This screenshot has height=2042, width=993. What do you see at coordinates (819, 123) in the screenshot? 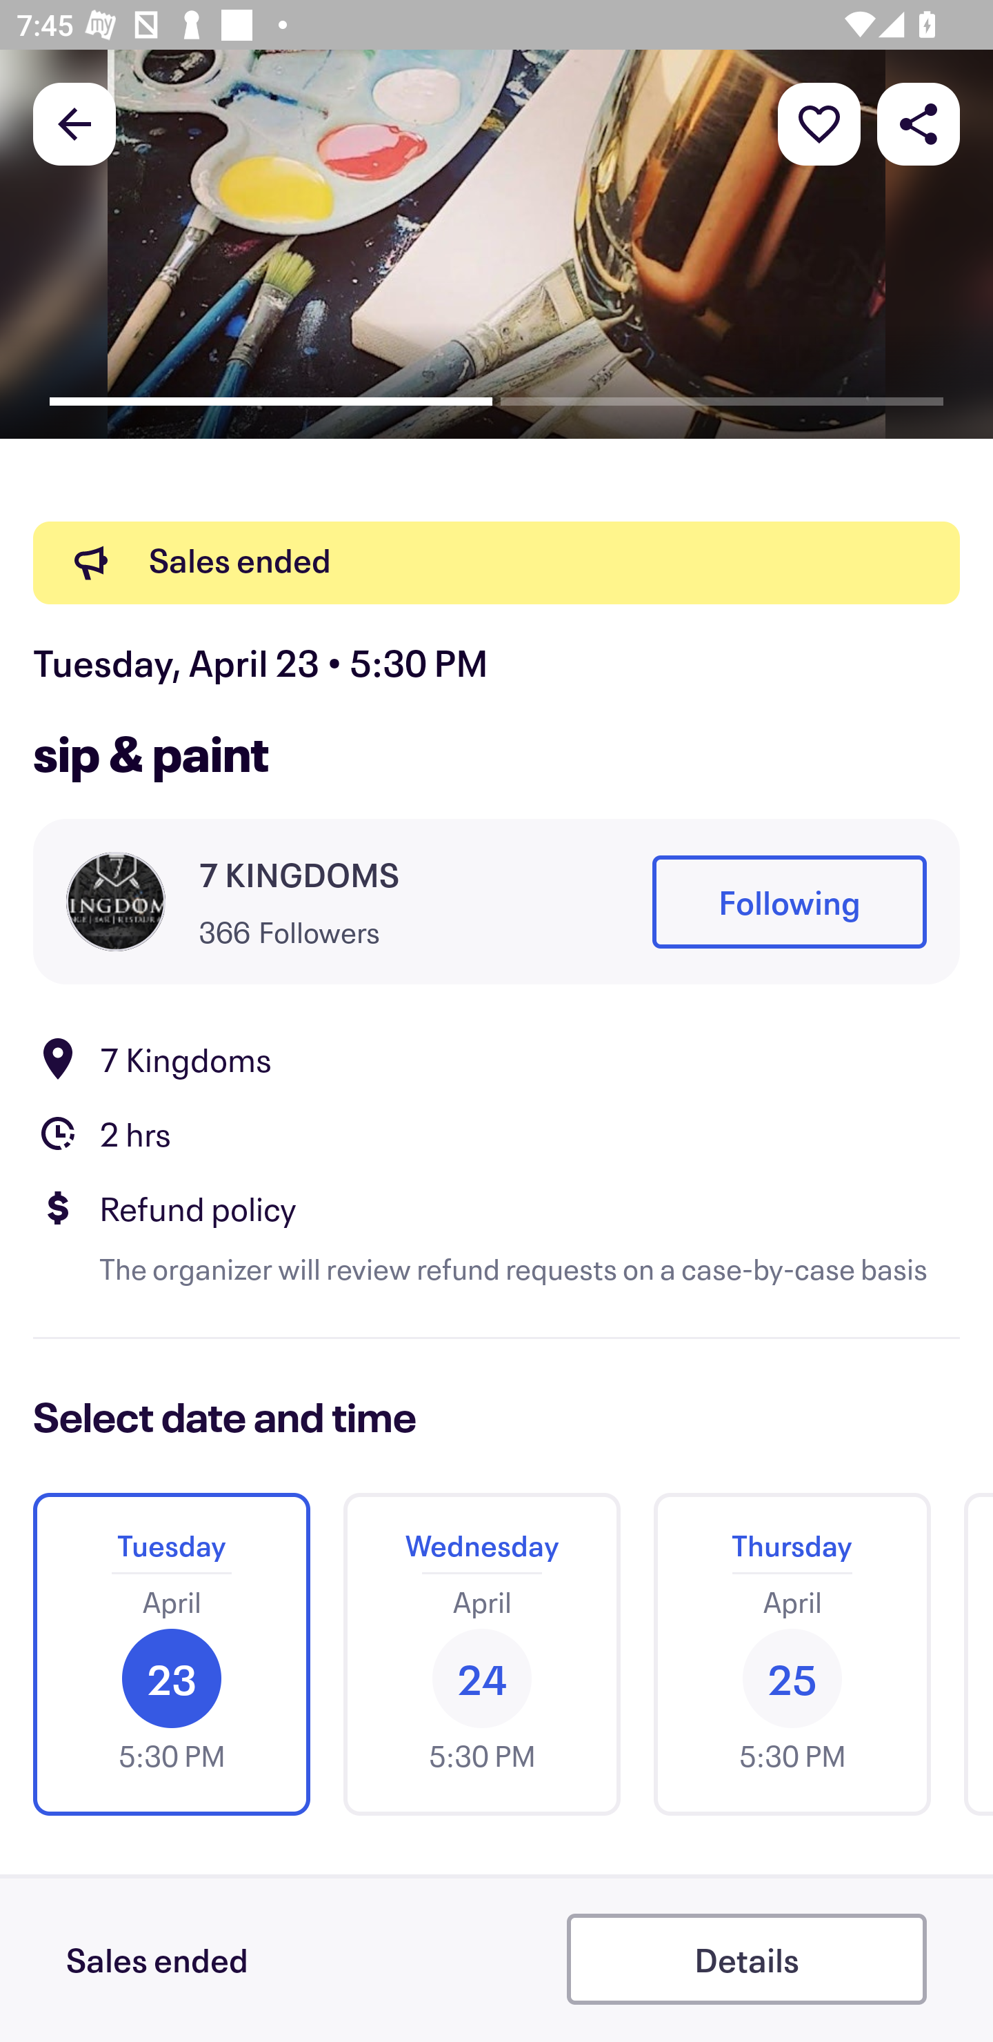
I see `More` at bounding box center [819, 123].